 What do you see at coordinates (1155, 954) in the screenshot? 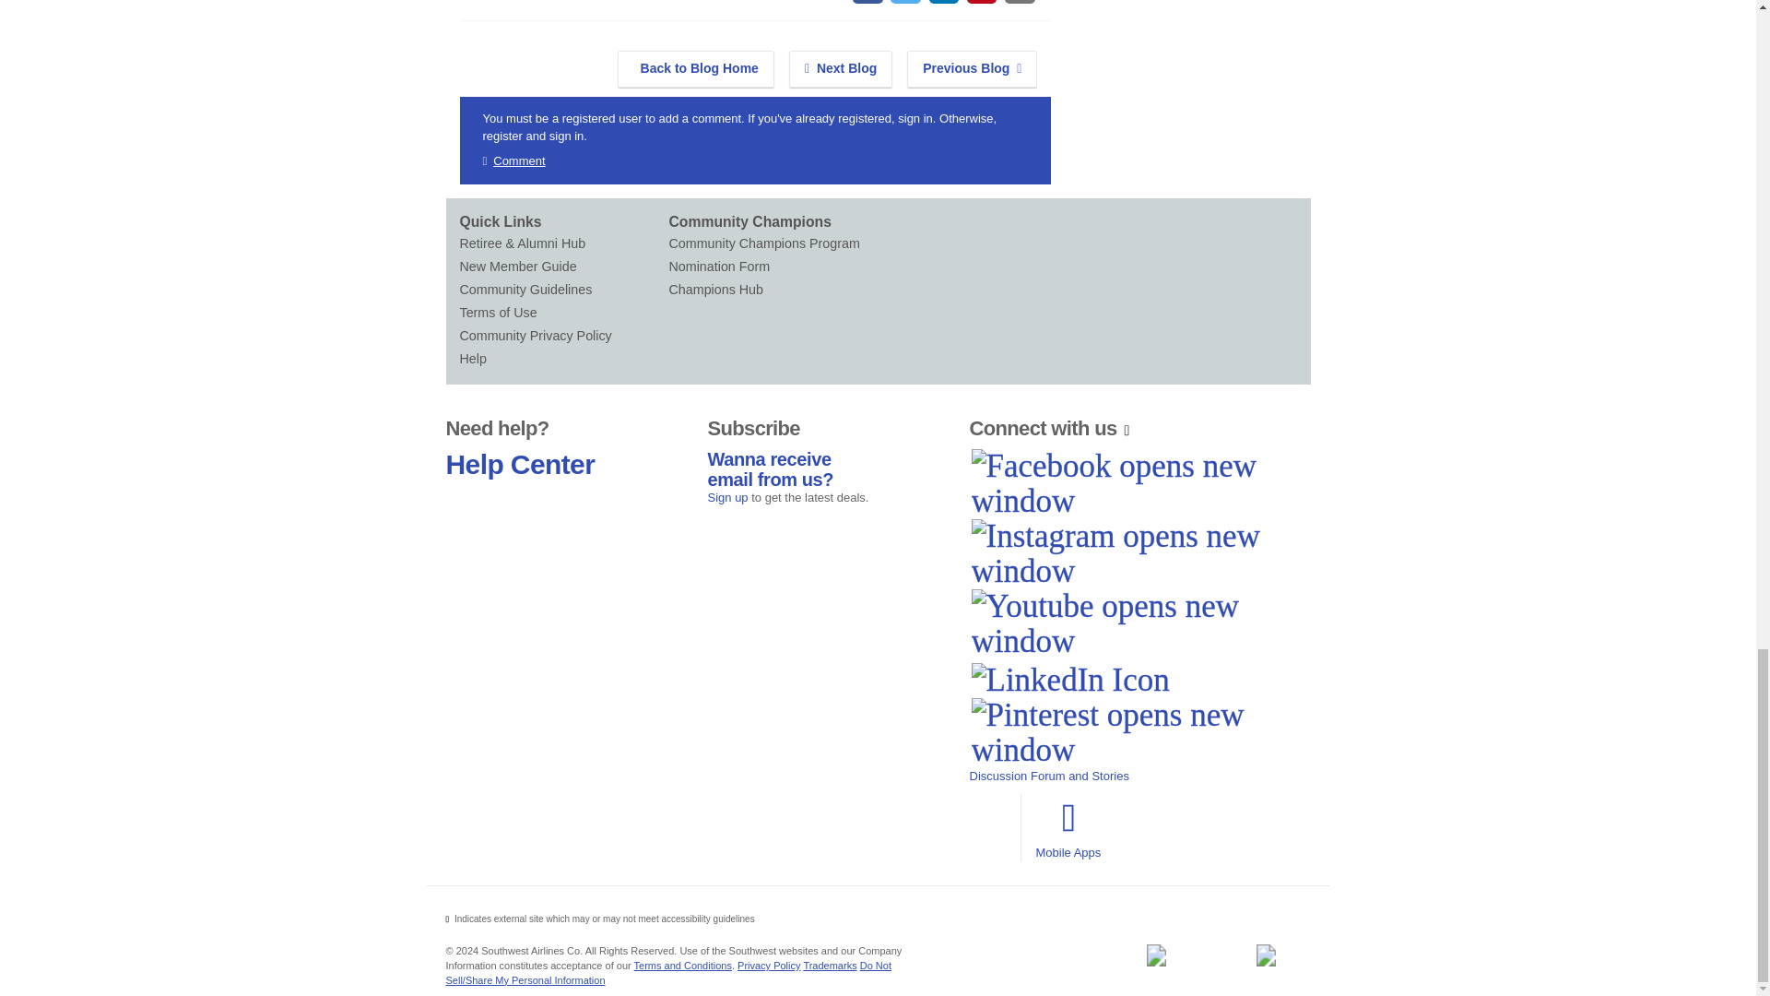
I see `Southwest Business logo and link` at bounding box center [1155, 954].